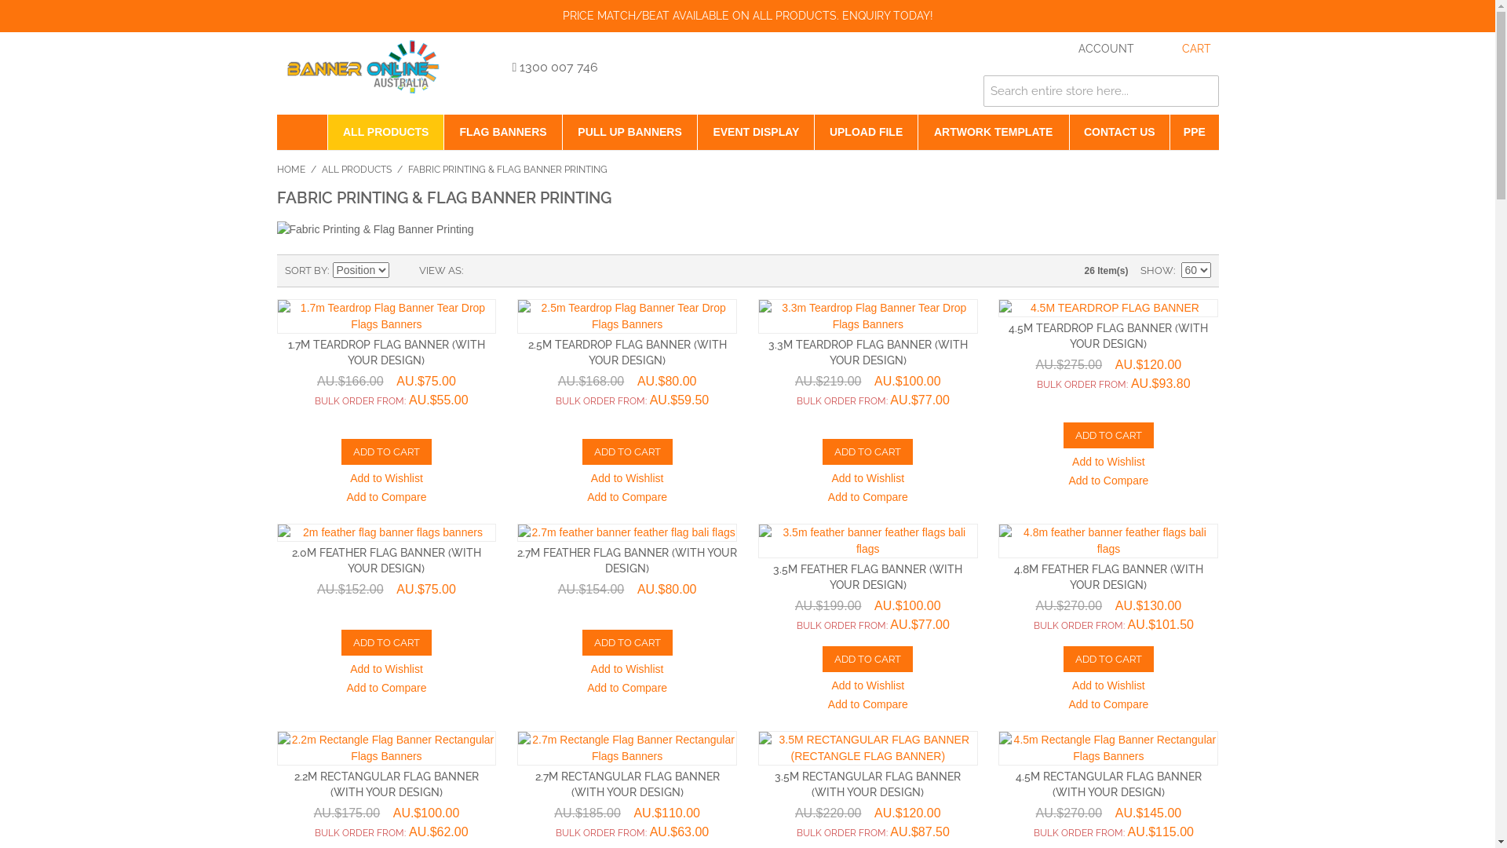 The width and height of the screenshot is (1507, 848). Describe the element at coordinates (868, 748) in the screenshot. I see `3.5M RECTANGULAR FLAG BANNER (RECTANGLE FLAG BANNER) ` at that location.